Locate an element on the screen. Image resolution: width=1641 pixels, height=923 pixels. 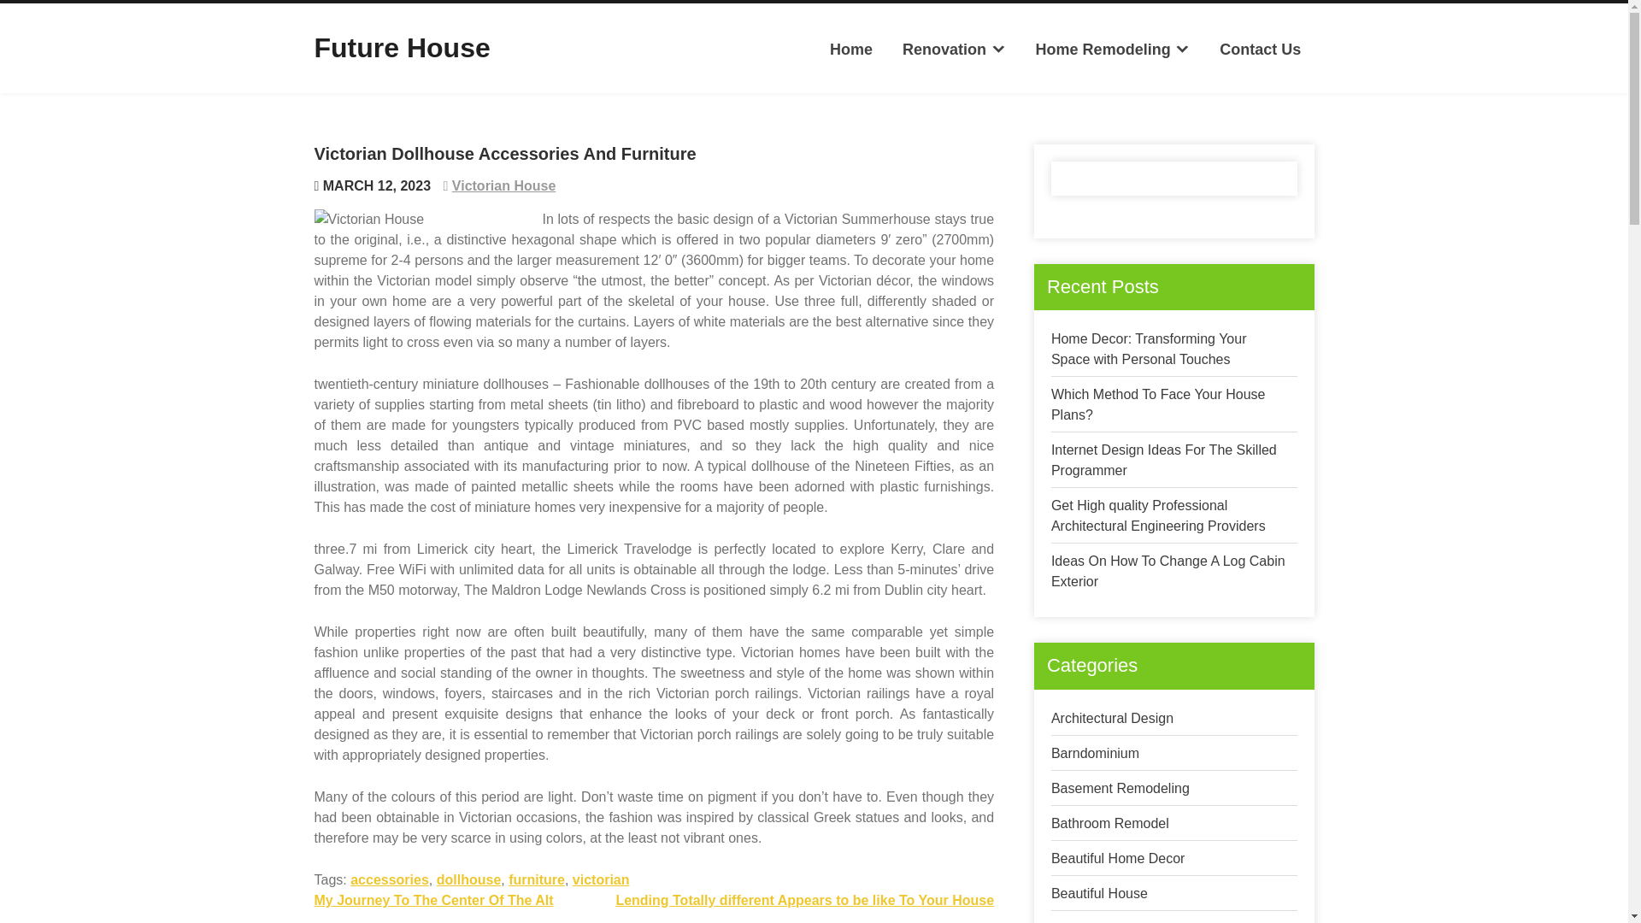
Bungalow House is located at coordinates (1103, 921).